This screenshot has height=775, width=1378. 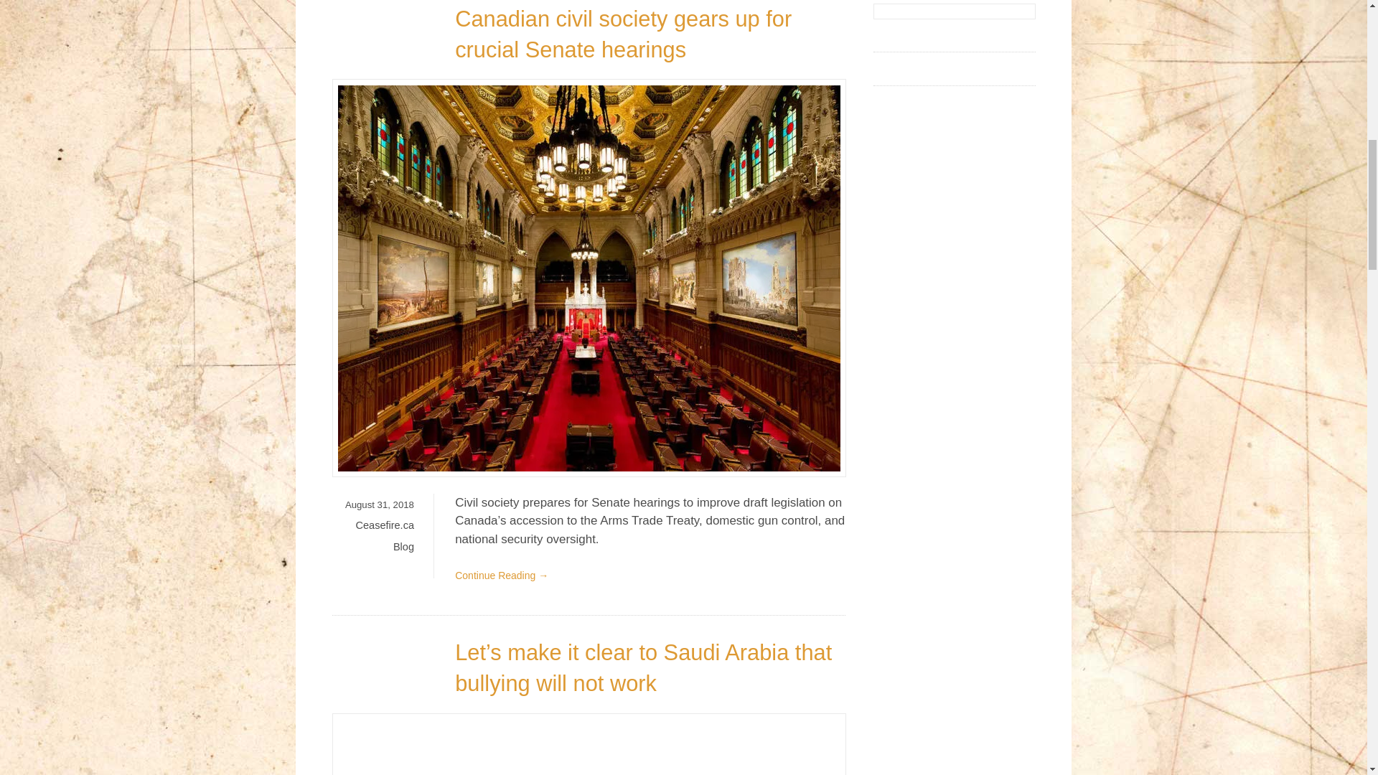 I want to click on Ceasefire.ca, so click(x=385, y=525).